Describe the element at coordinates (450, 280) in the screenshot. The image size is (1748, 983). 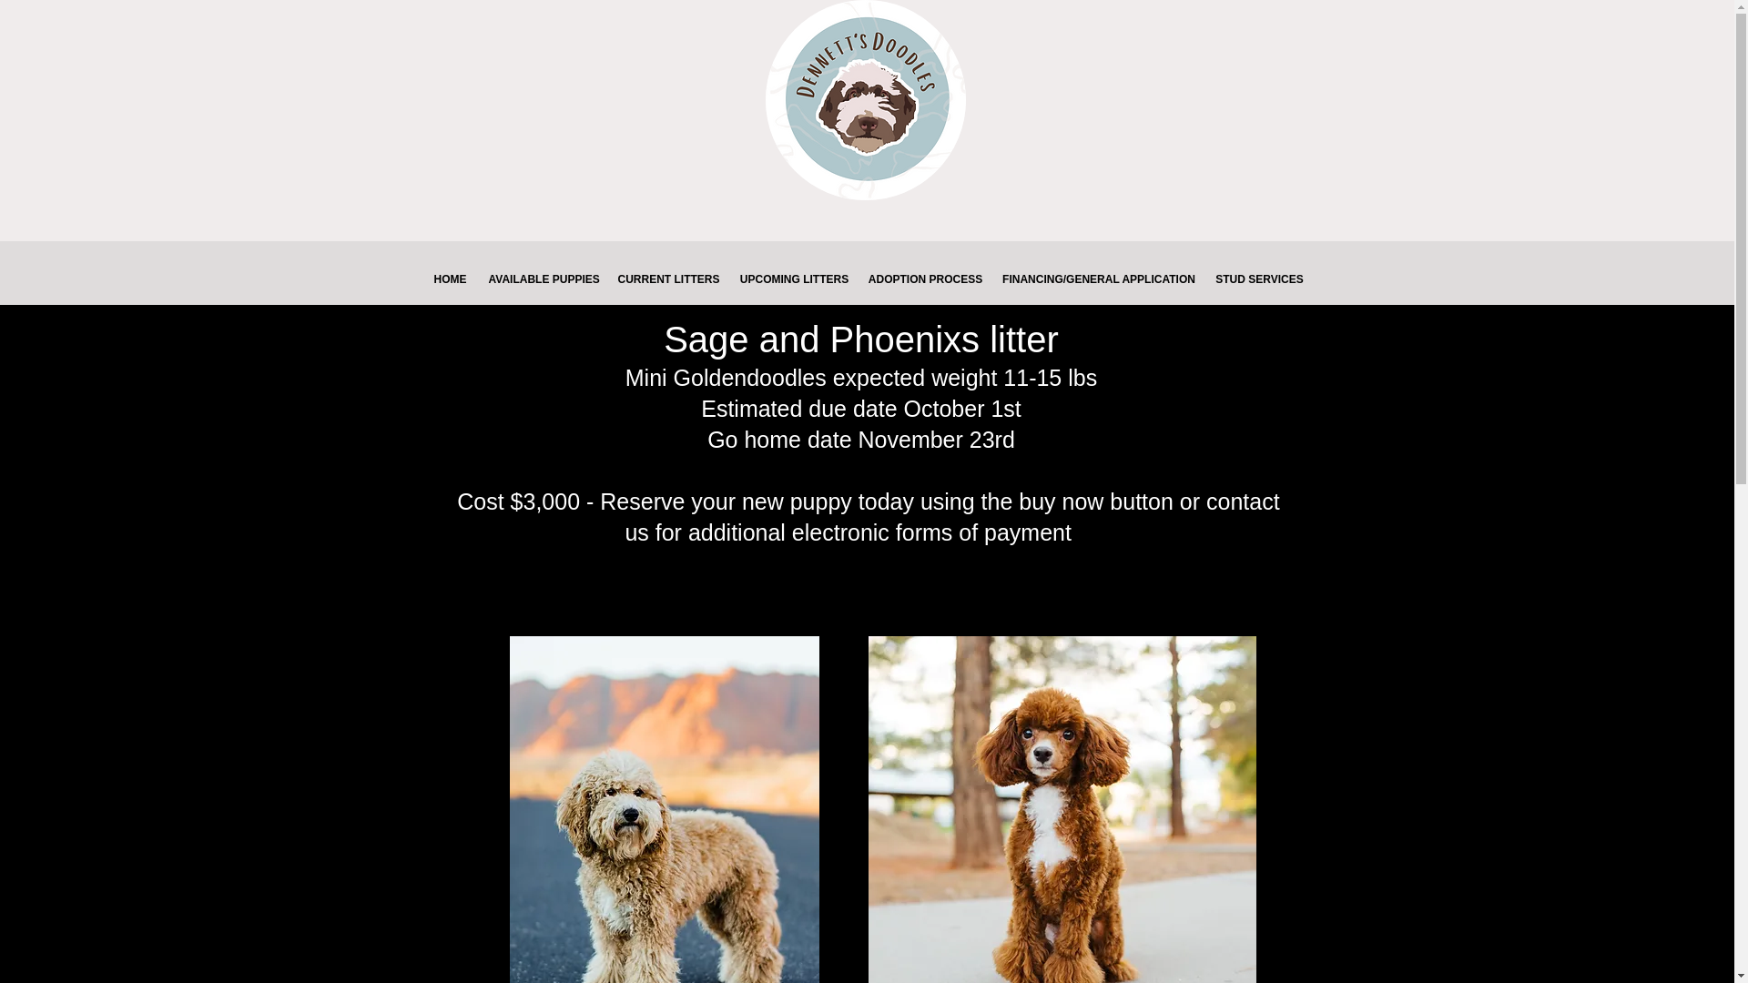
I see `HOME` at that location.